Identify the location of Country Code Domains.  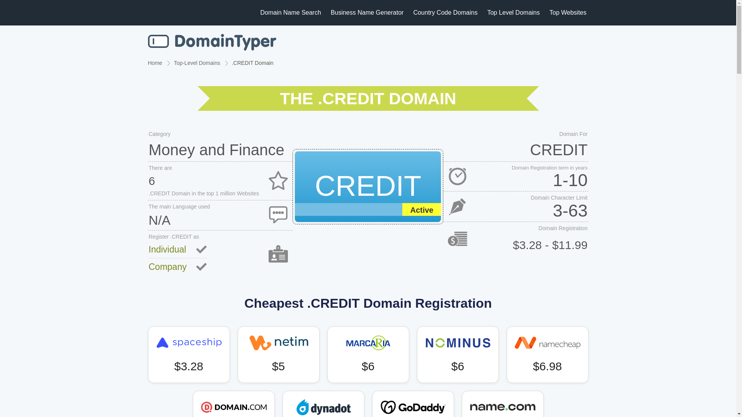
(445, 12).